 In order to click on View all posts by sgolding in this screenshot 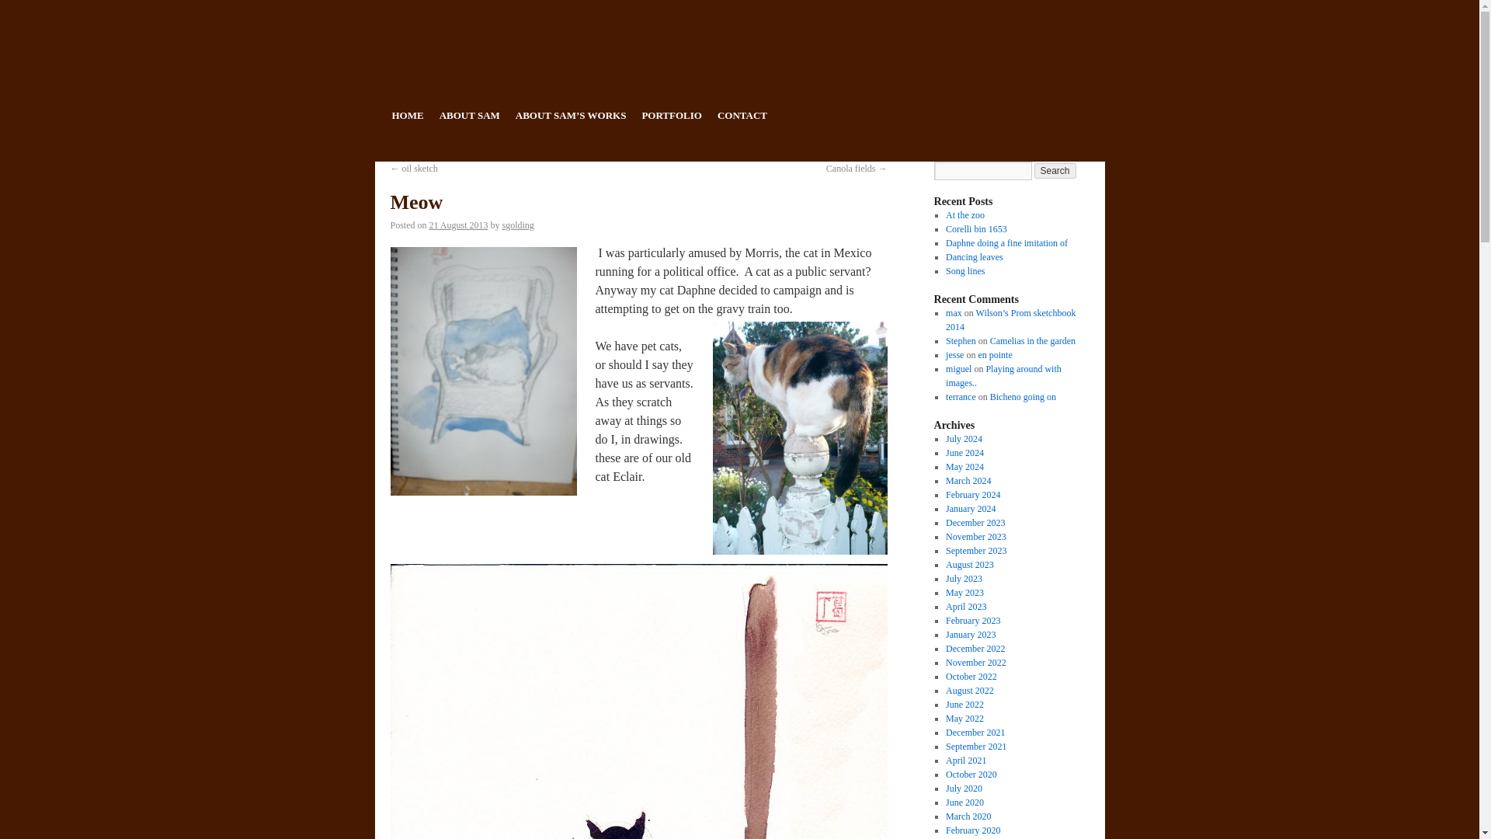, I will do `click(518, 225)`.